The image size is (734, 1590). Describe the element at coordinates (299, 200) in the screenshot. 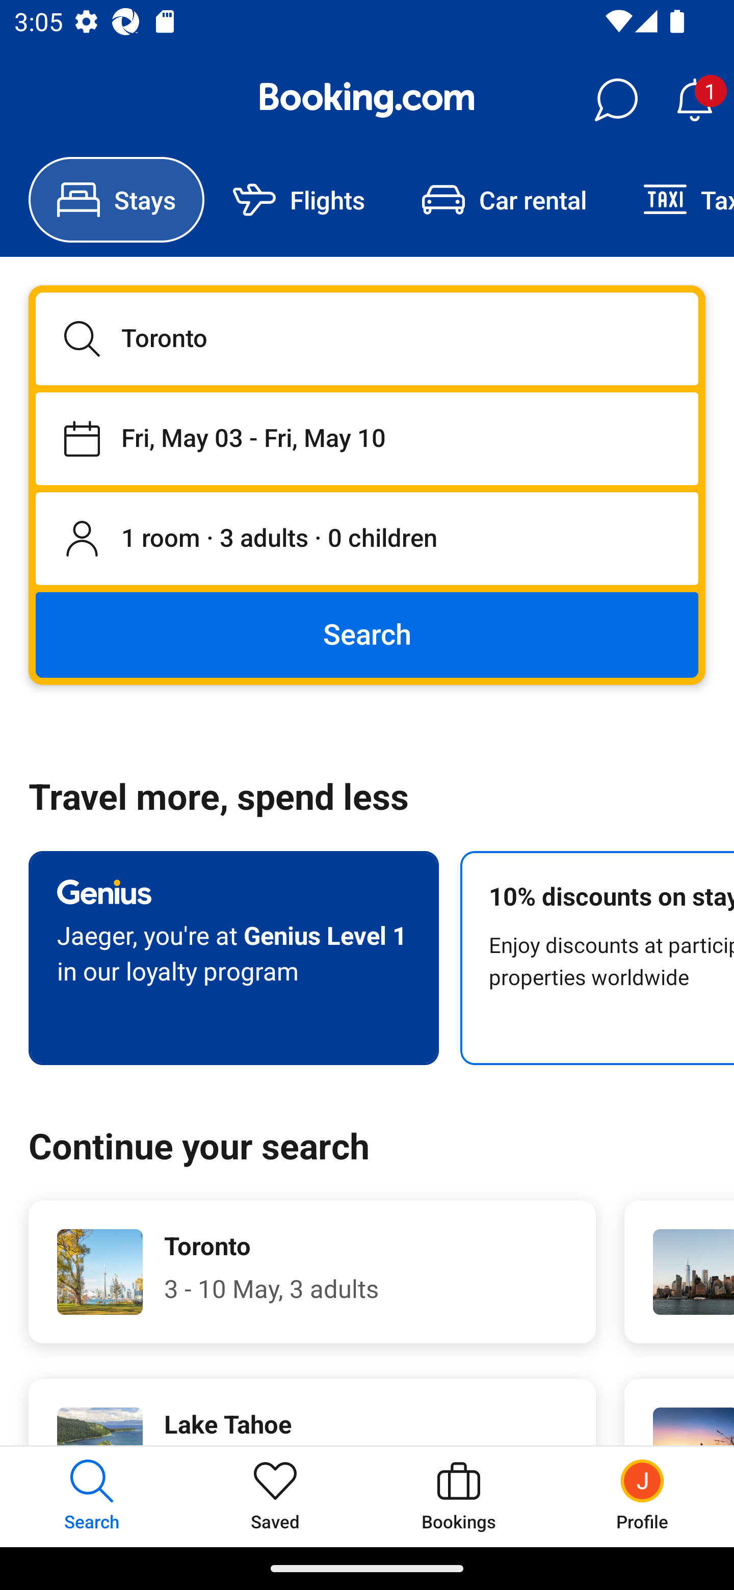

I see `Flights` at that location.